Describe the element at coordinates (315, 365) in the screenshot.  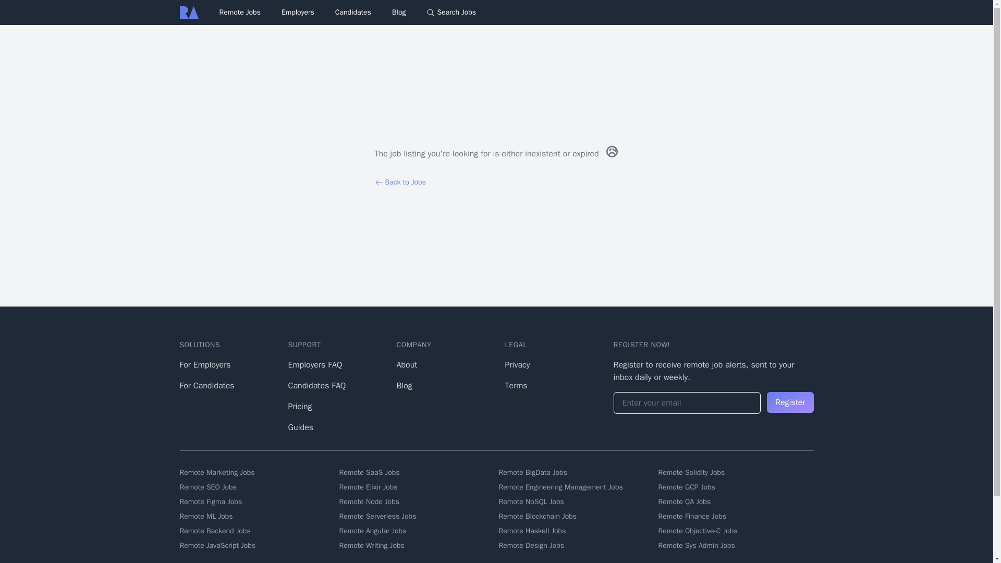
I see `Employers FAQ` at that location.